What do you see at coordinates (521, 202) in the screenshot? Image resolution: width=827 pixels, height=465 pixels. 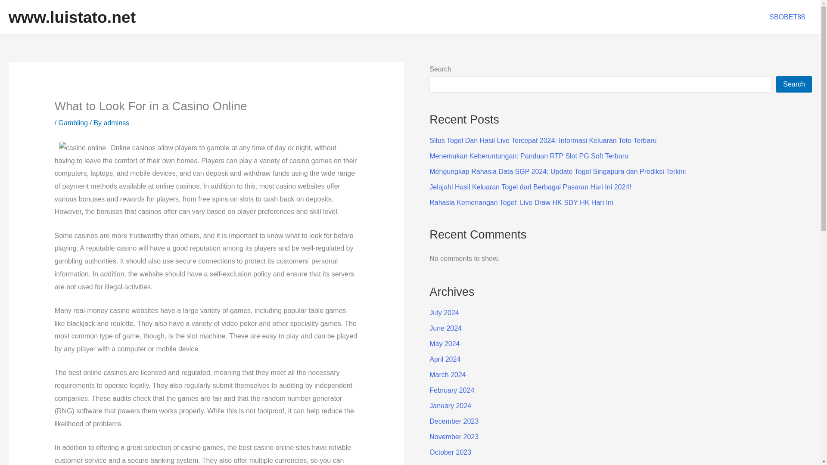 I see `Rahasia Kemenangan Togel: Live Draw HK SDY HK Hari Ini` at bounding box center [521, 202].